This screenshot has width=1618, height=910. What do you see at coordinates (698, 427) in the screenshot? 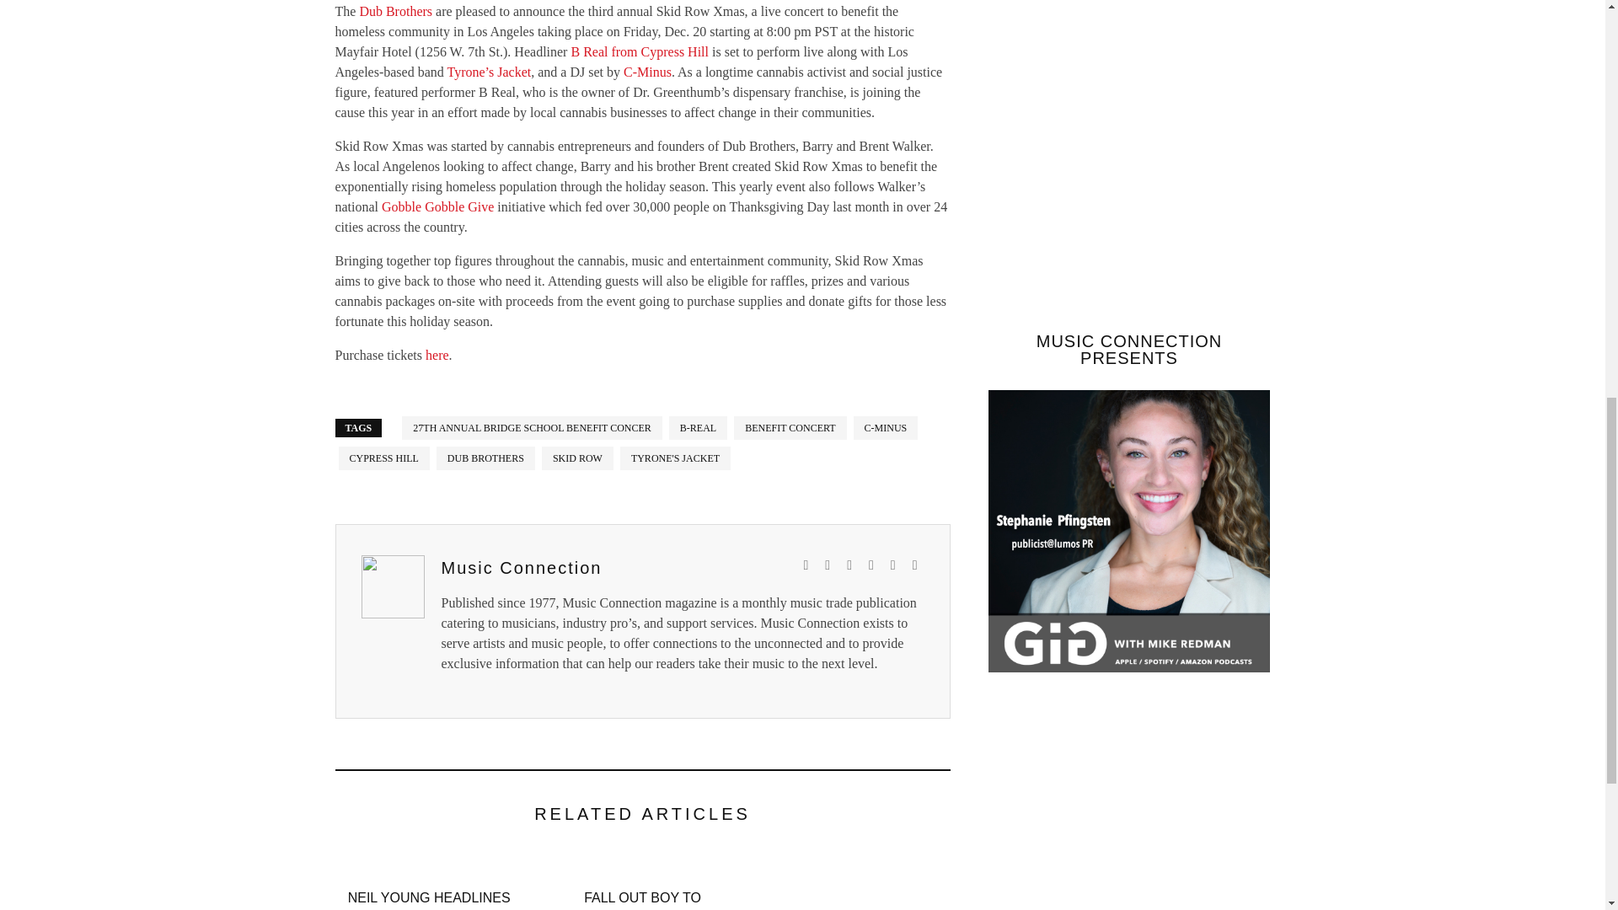
I see `View all posts tagged b-real` at bounding box center [698, 427].